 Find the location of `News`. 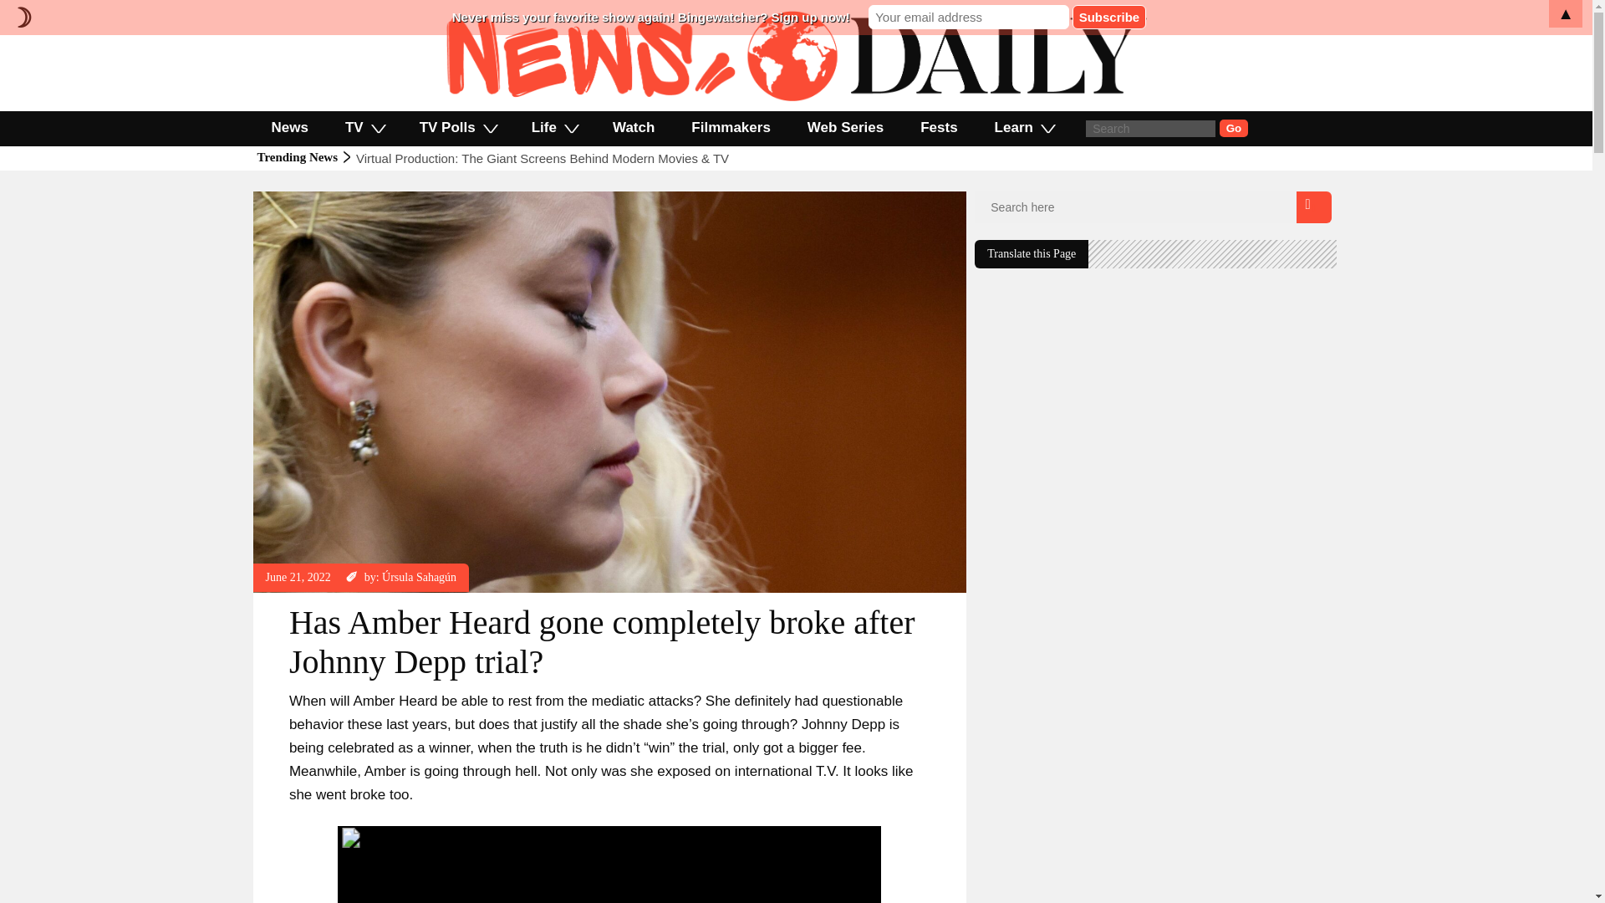

News is located at coordinates (279, 199).